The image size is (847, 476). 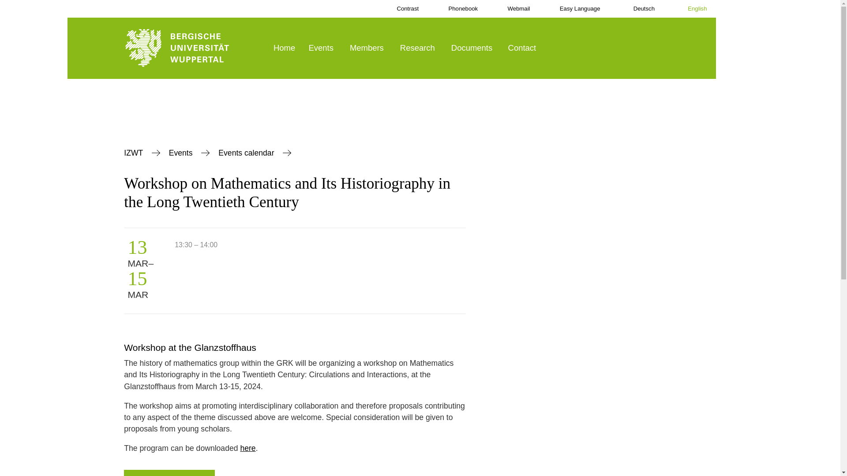 I want to click on Deutsch, so click(x=636, y=9).